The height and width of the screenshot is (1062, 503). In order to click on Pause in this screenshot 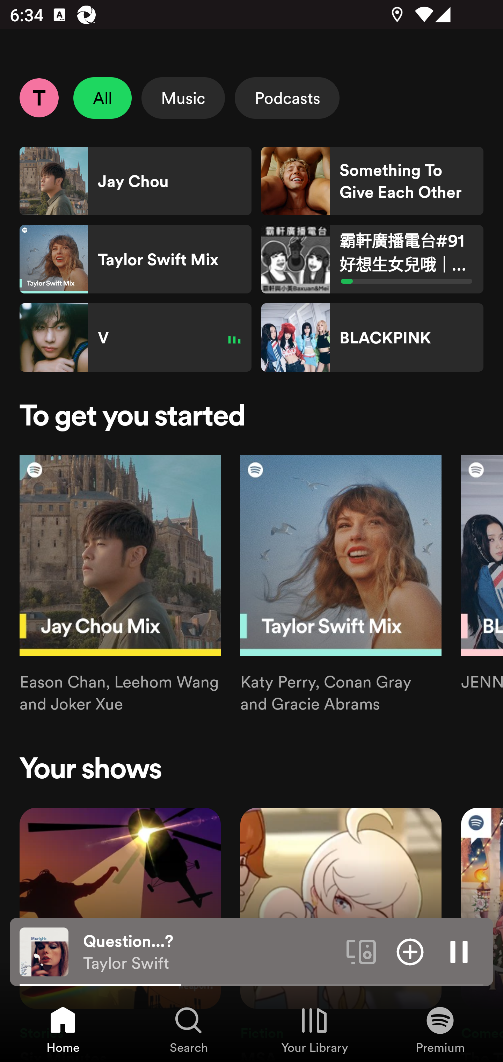, I will do `click(459, 951)`.